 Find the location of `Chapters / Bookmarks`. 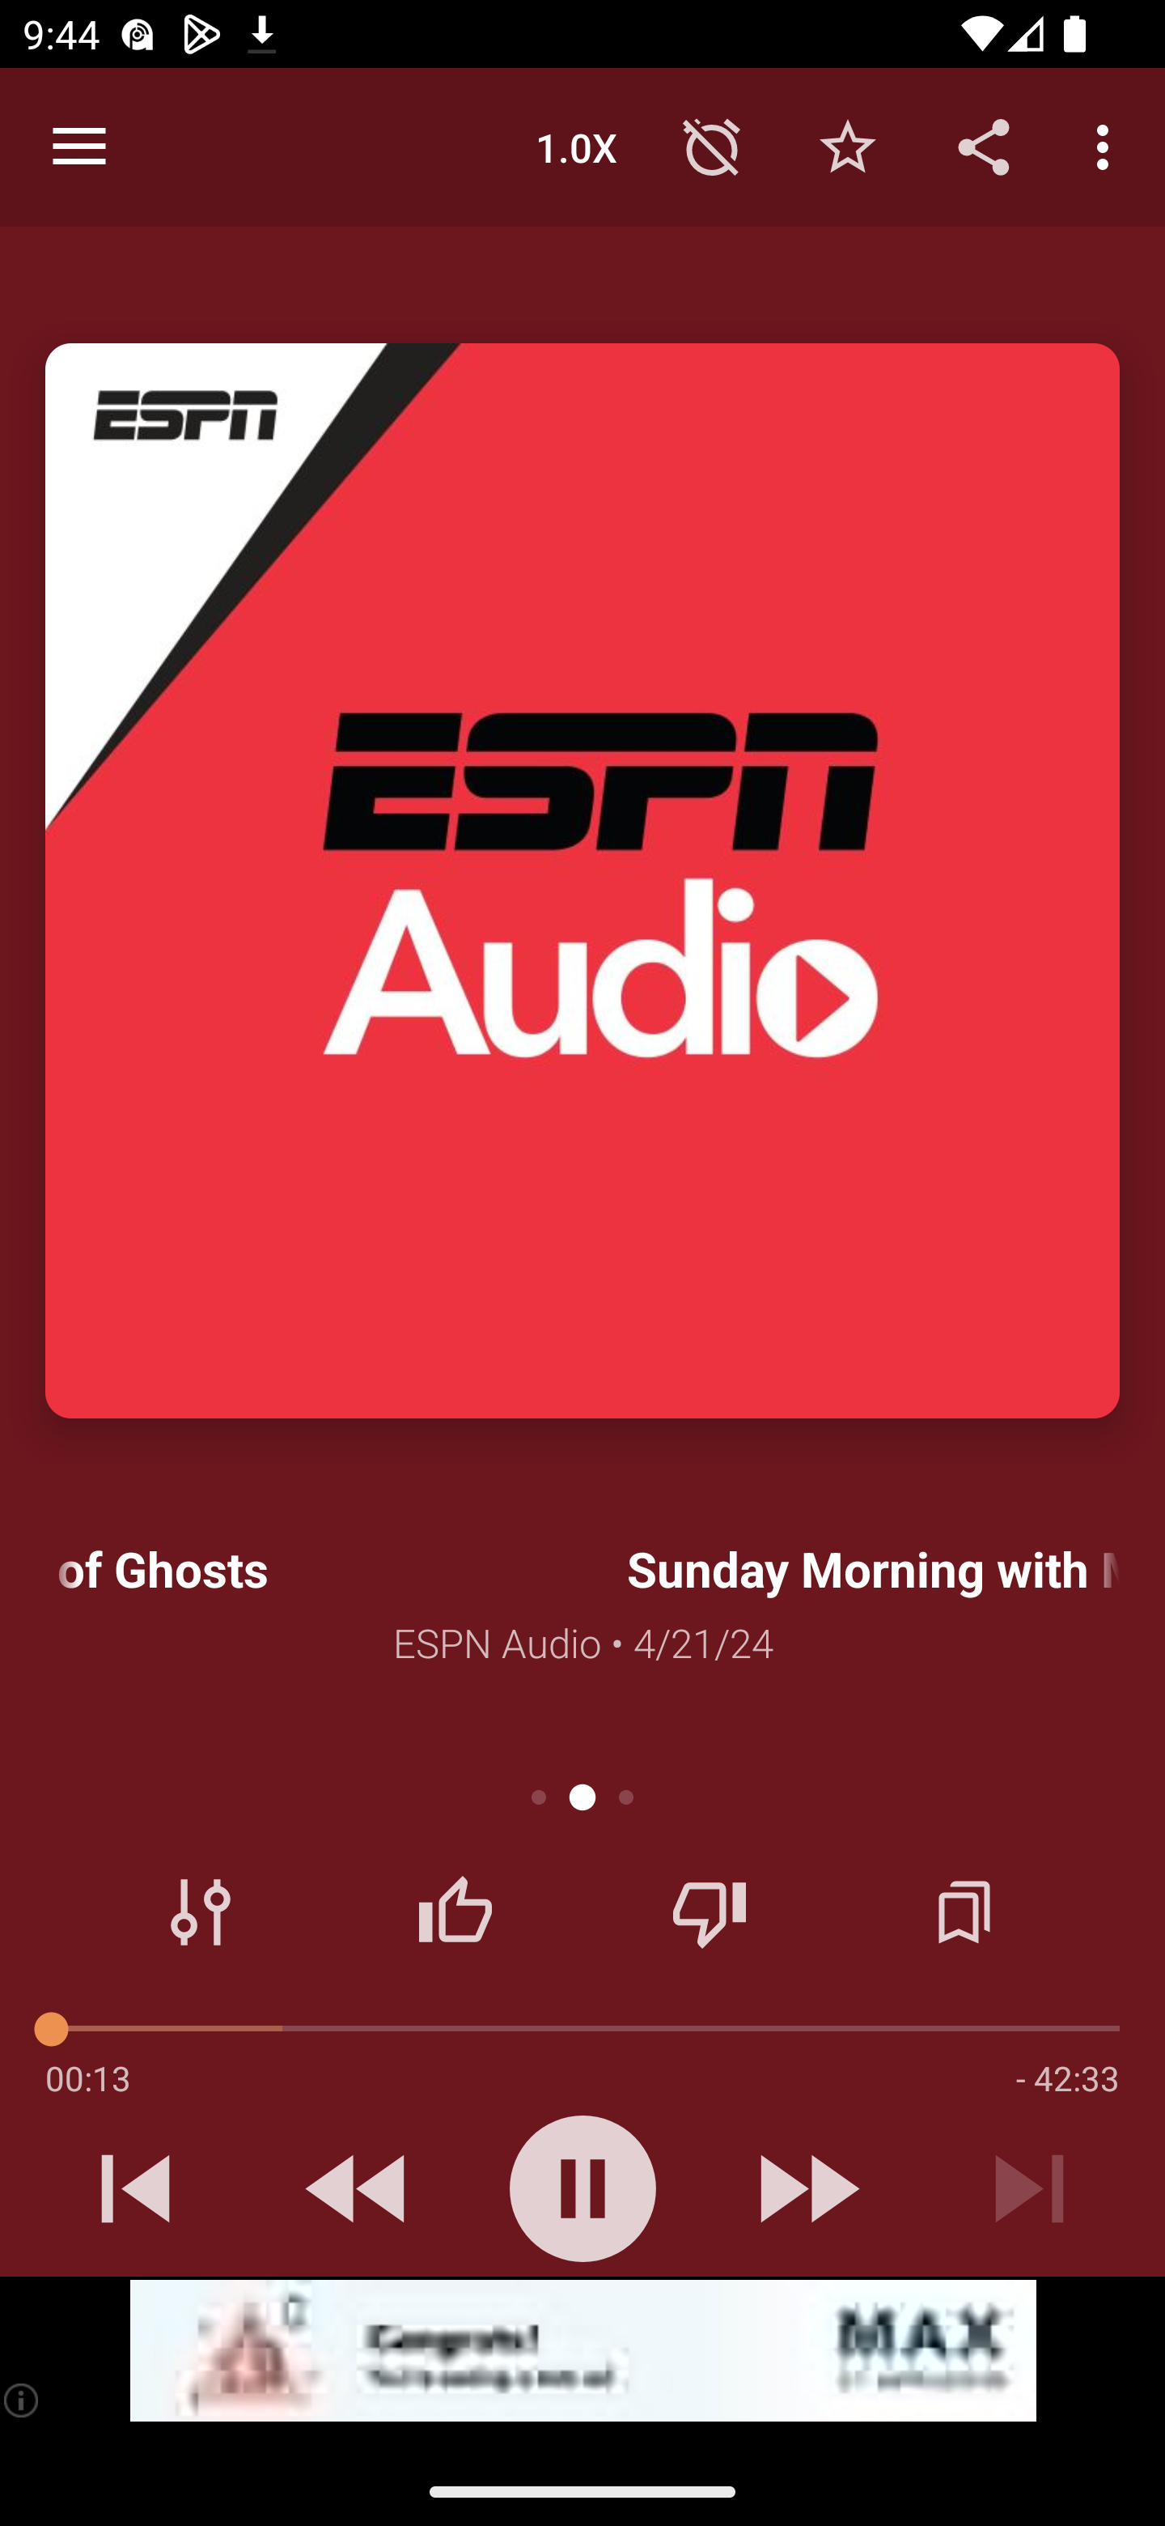

Chapters / Bookmarks is located at coordinates (964, 1912).